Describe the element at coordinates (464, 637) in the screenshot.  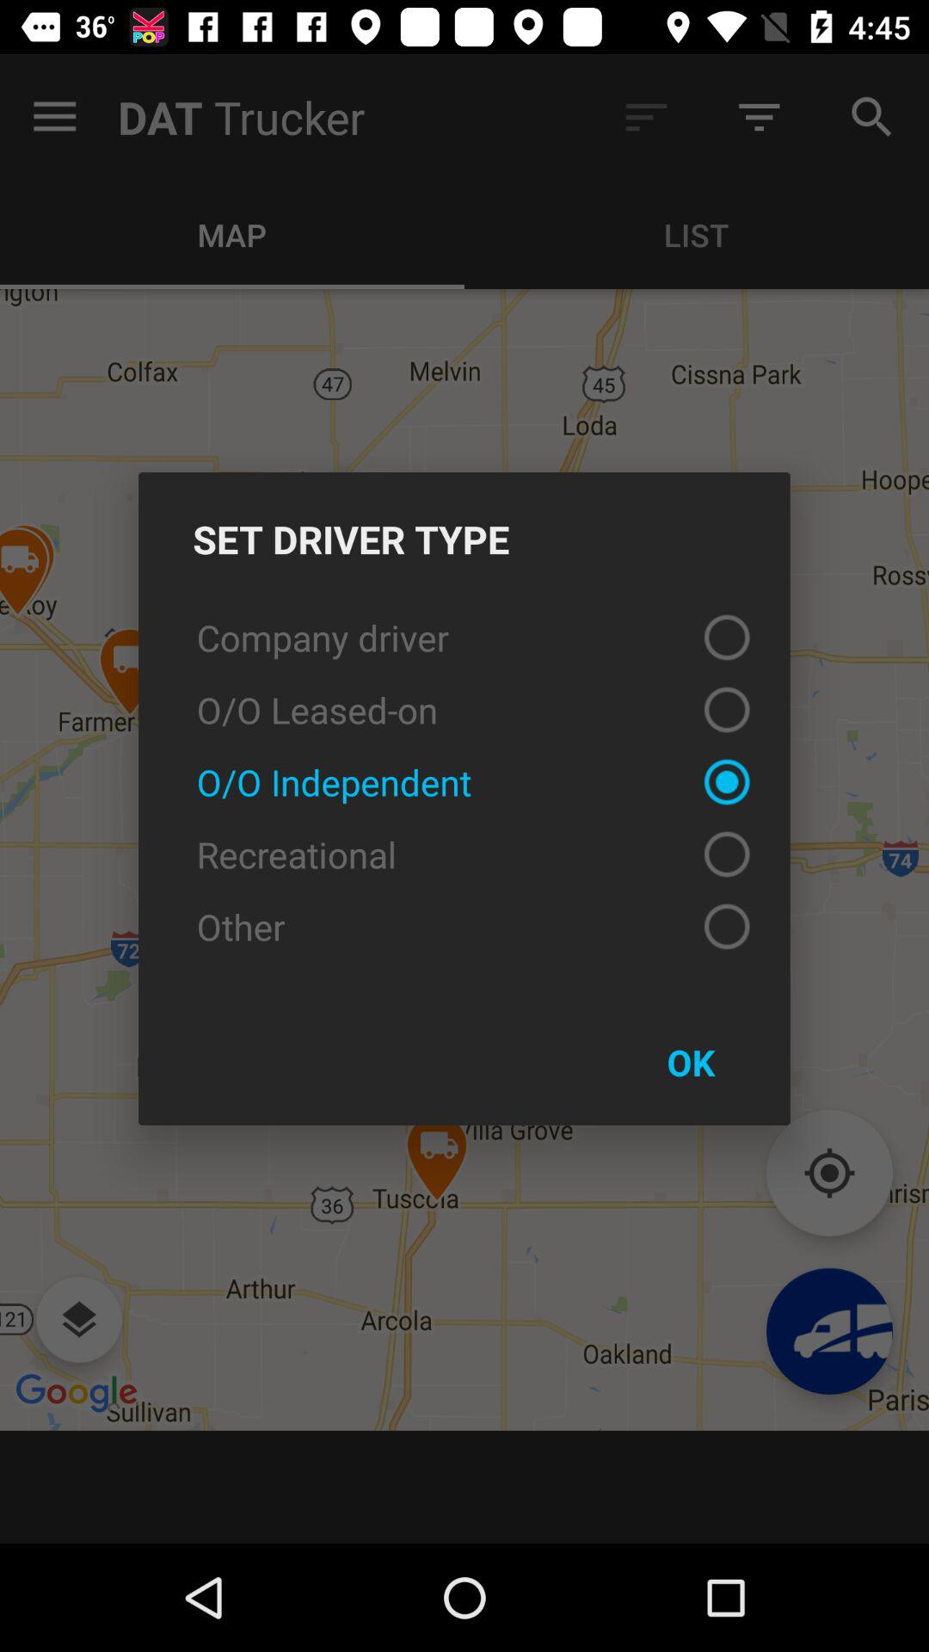
I see `turn off the item above the o o leased icon` at that location.